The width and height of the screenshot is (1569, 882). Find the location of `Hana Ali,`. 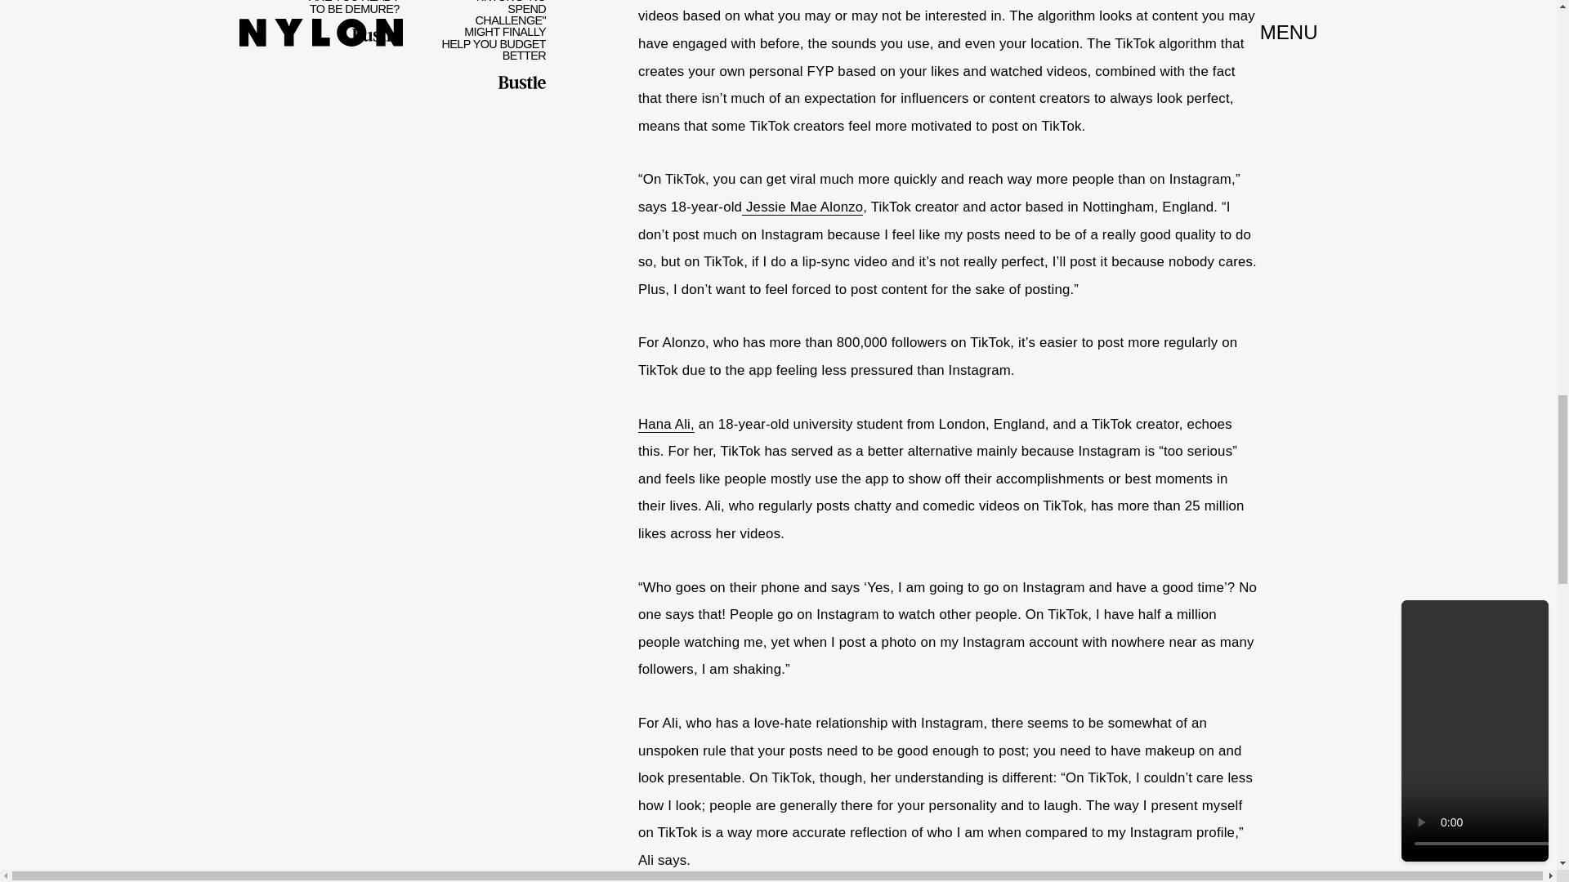

Hana Ali, is located at coordinates (667, 425).